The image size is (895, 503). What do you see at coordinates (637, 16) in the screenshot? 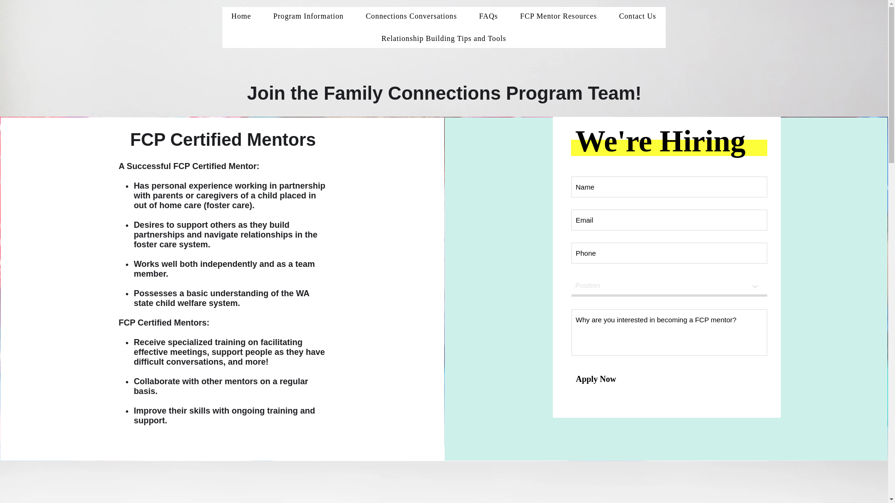
I see `Contact Us` at bounding box center [637, 16].